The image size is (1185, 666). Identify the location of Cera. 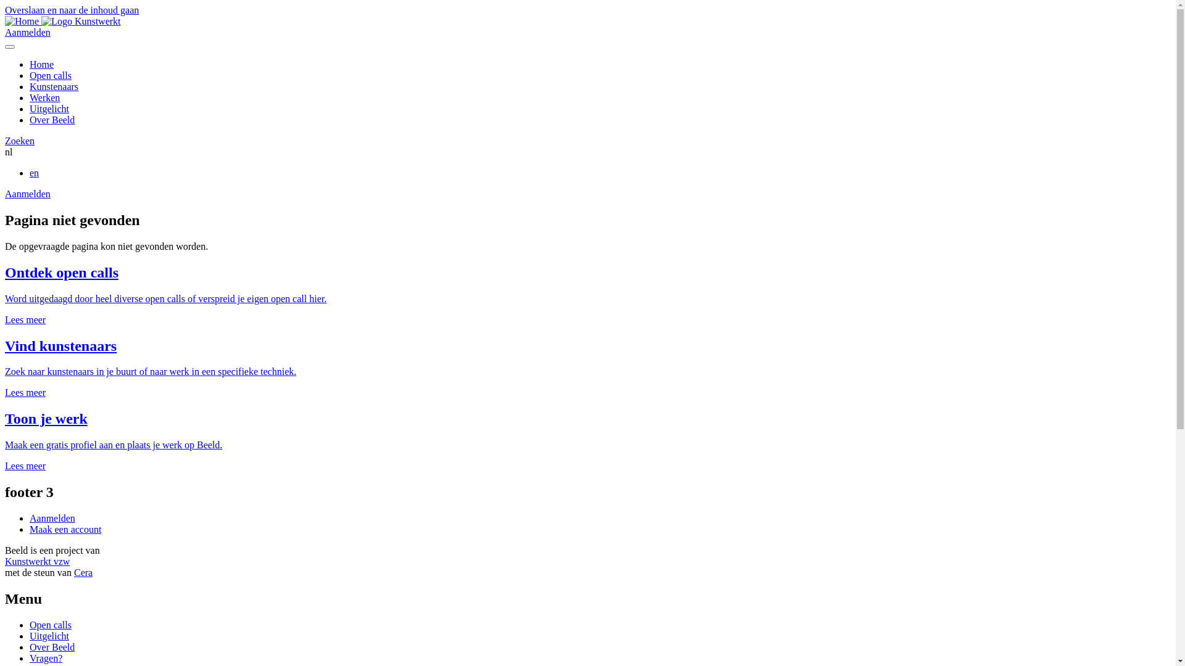
(83, 572).